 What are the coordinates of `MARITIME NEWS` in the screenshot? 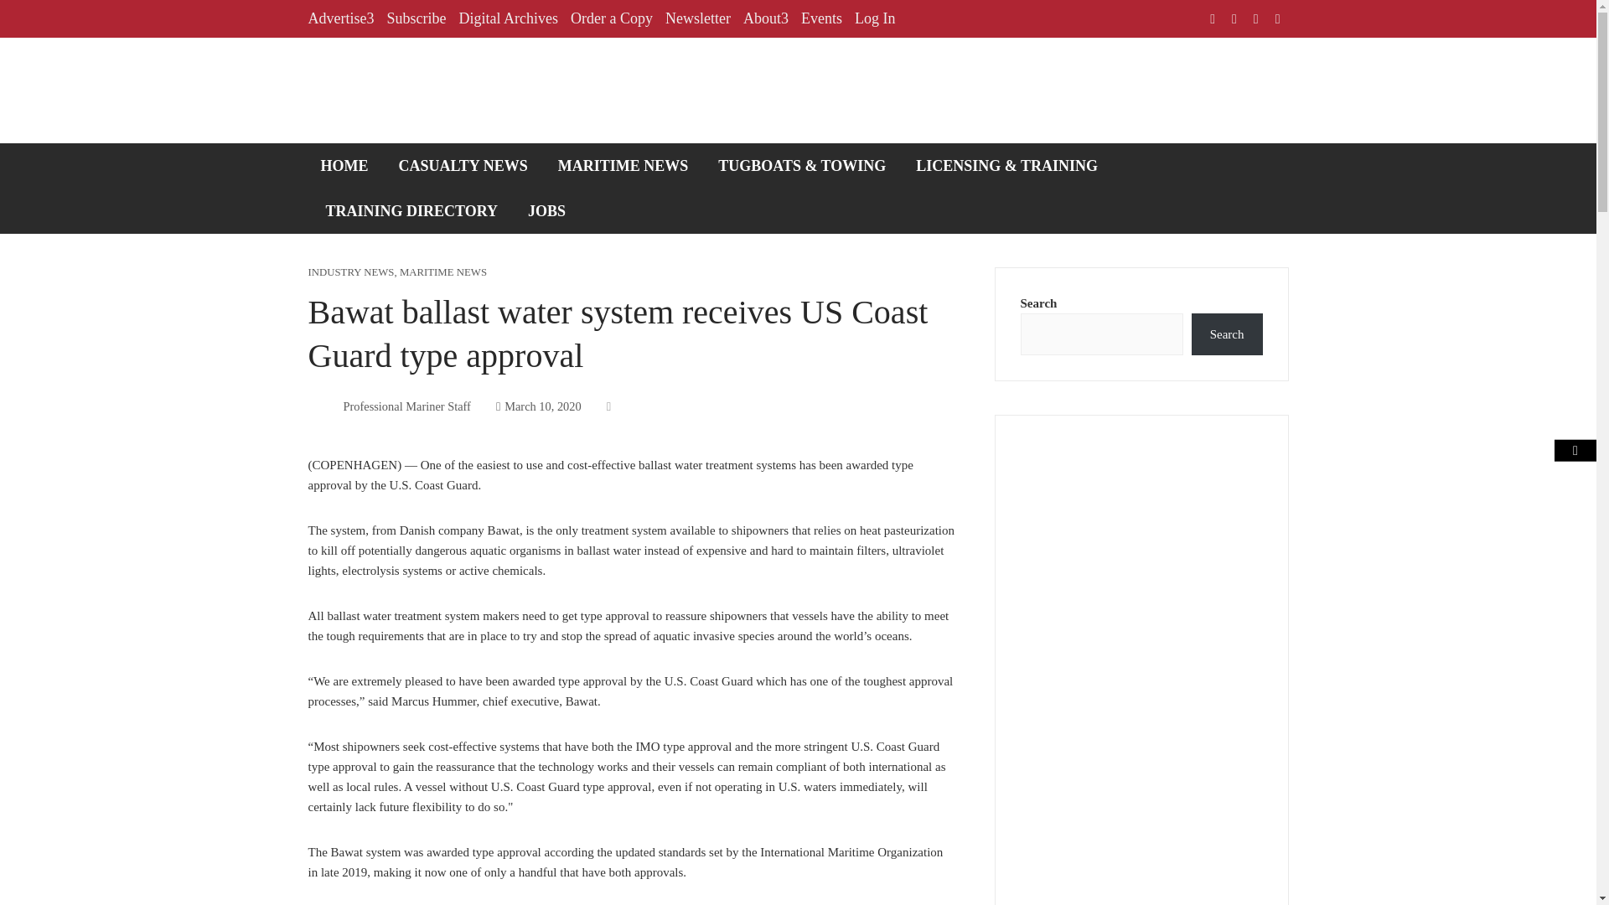 It's located at (442, 271).